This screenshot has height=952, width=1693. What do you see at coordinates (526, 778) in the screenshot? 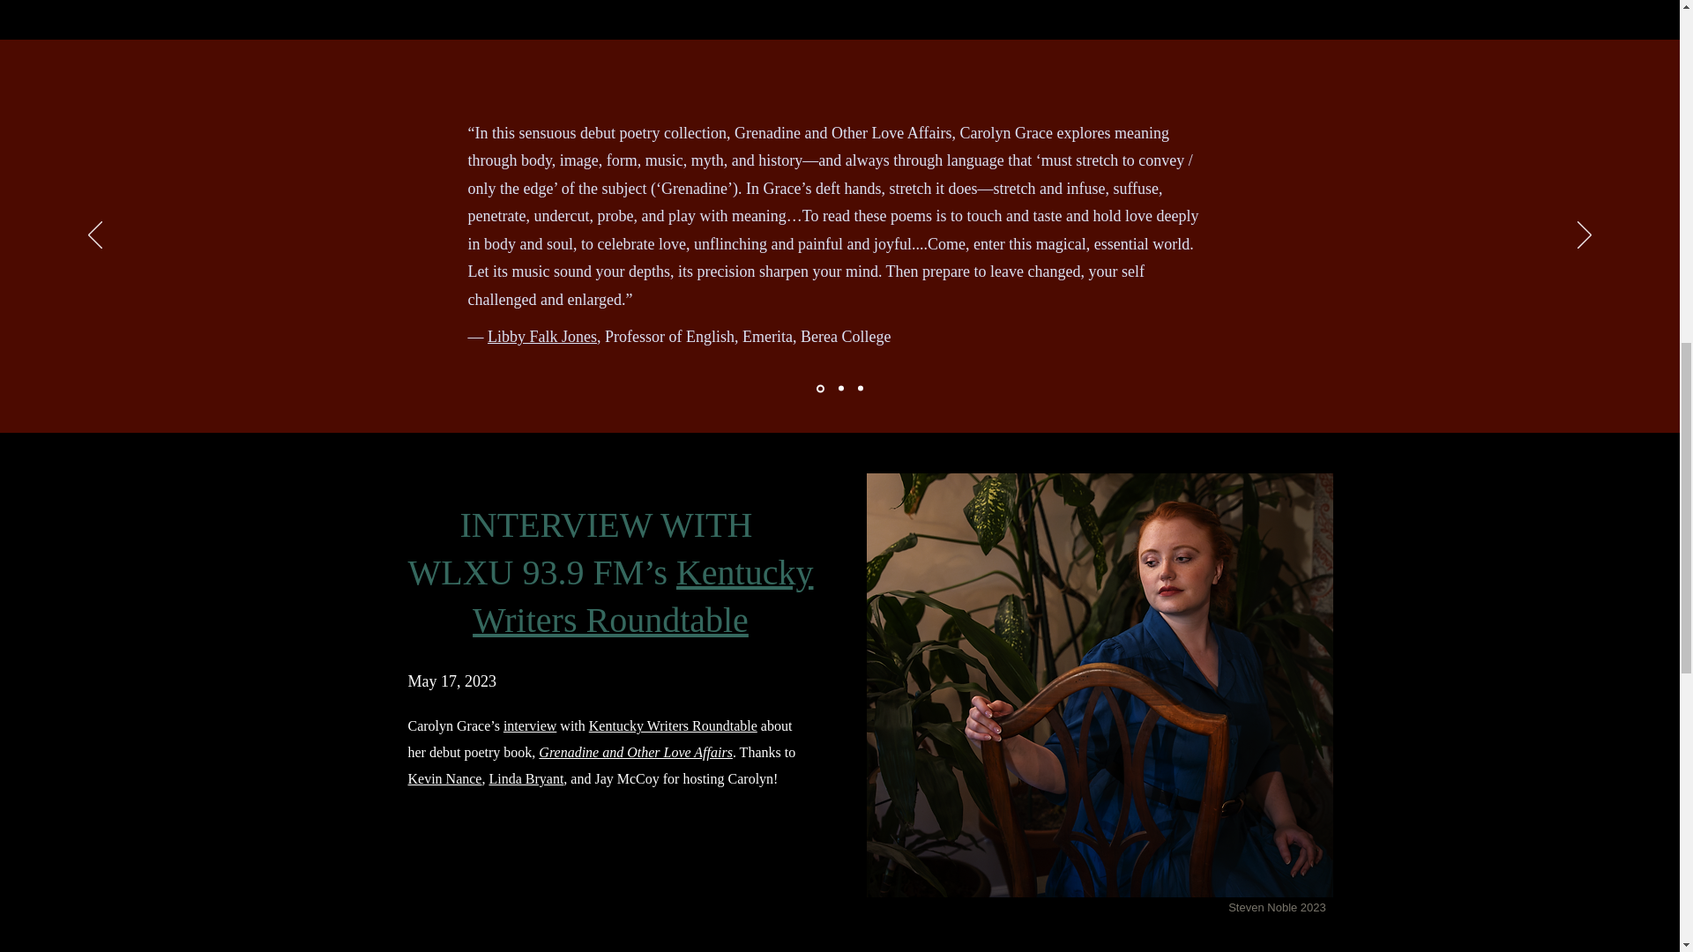
I see `Linda Bryant` at bounding box center [526, 778].